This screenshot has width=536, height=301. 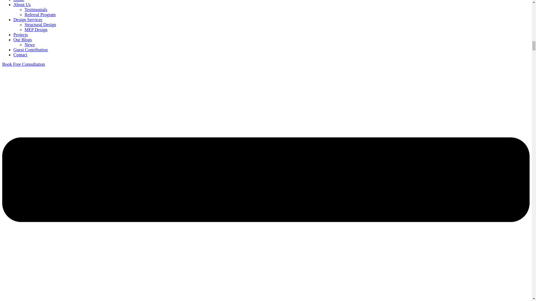 I want to click on Structural Design, so click(x=40, y=25).